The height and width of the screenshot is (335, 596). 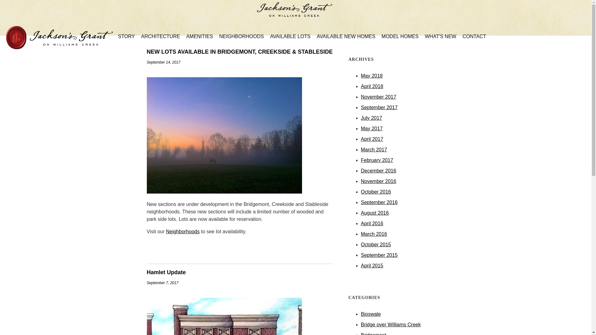 What do you see at coordinates (371, 118) in the screenshot?
I see `July 2017` at bounding box center [371, 118].